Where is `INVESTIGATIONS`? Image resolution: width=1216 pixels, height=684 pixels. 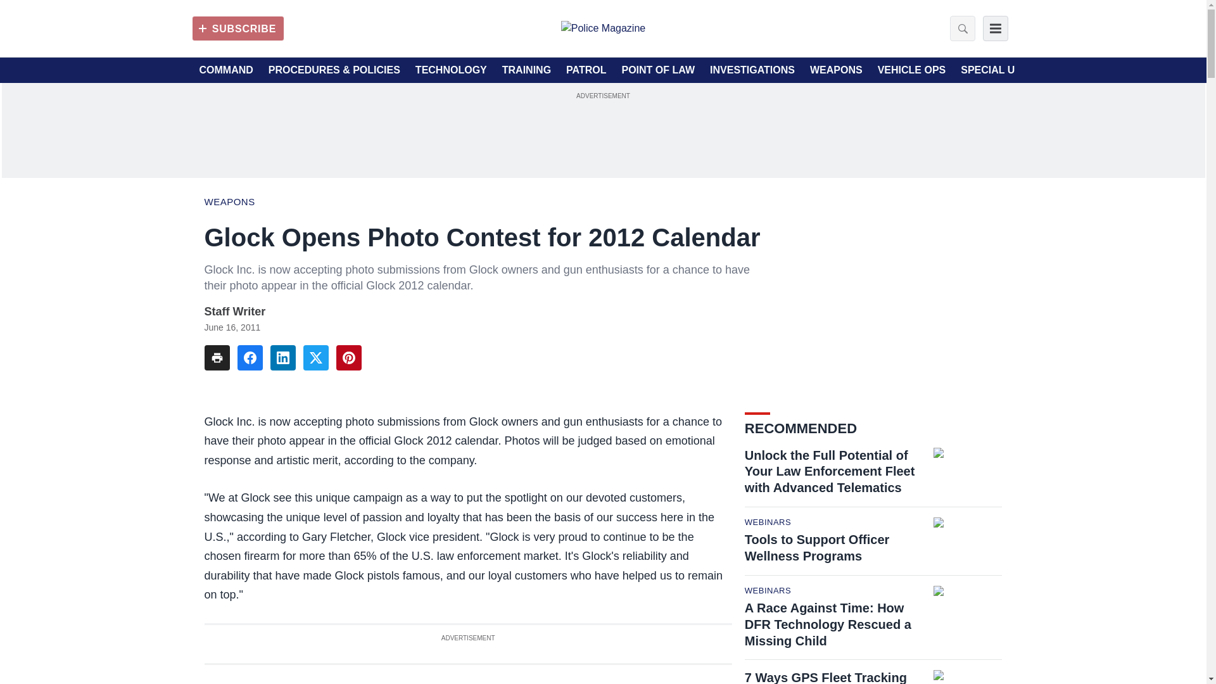 INVESTIGATIONS is located at coordinates (752, 70).